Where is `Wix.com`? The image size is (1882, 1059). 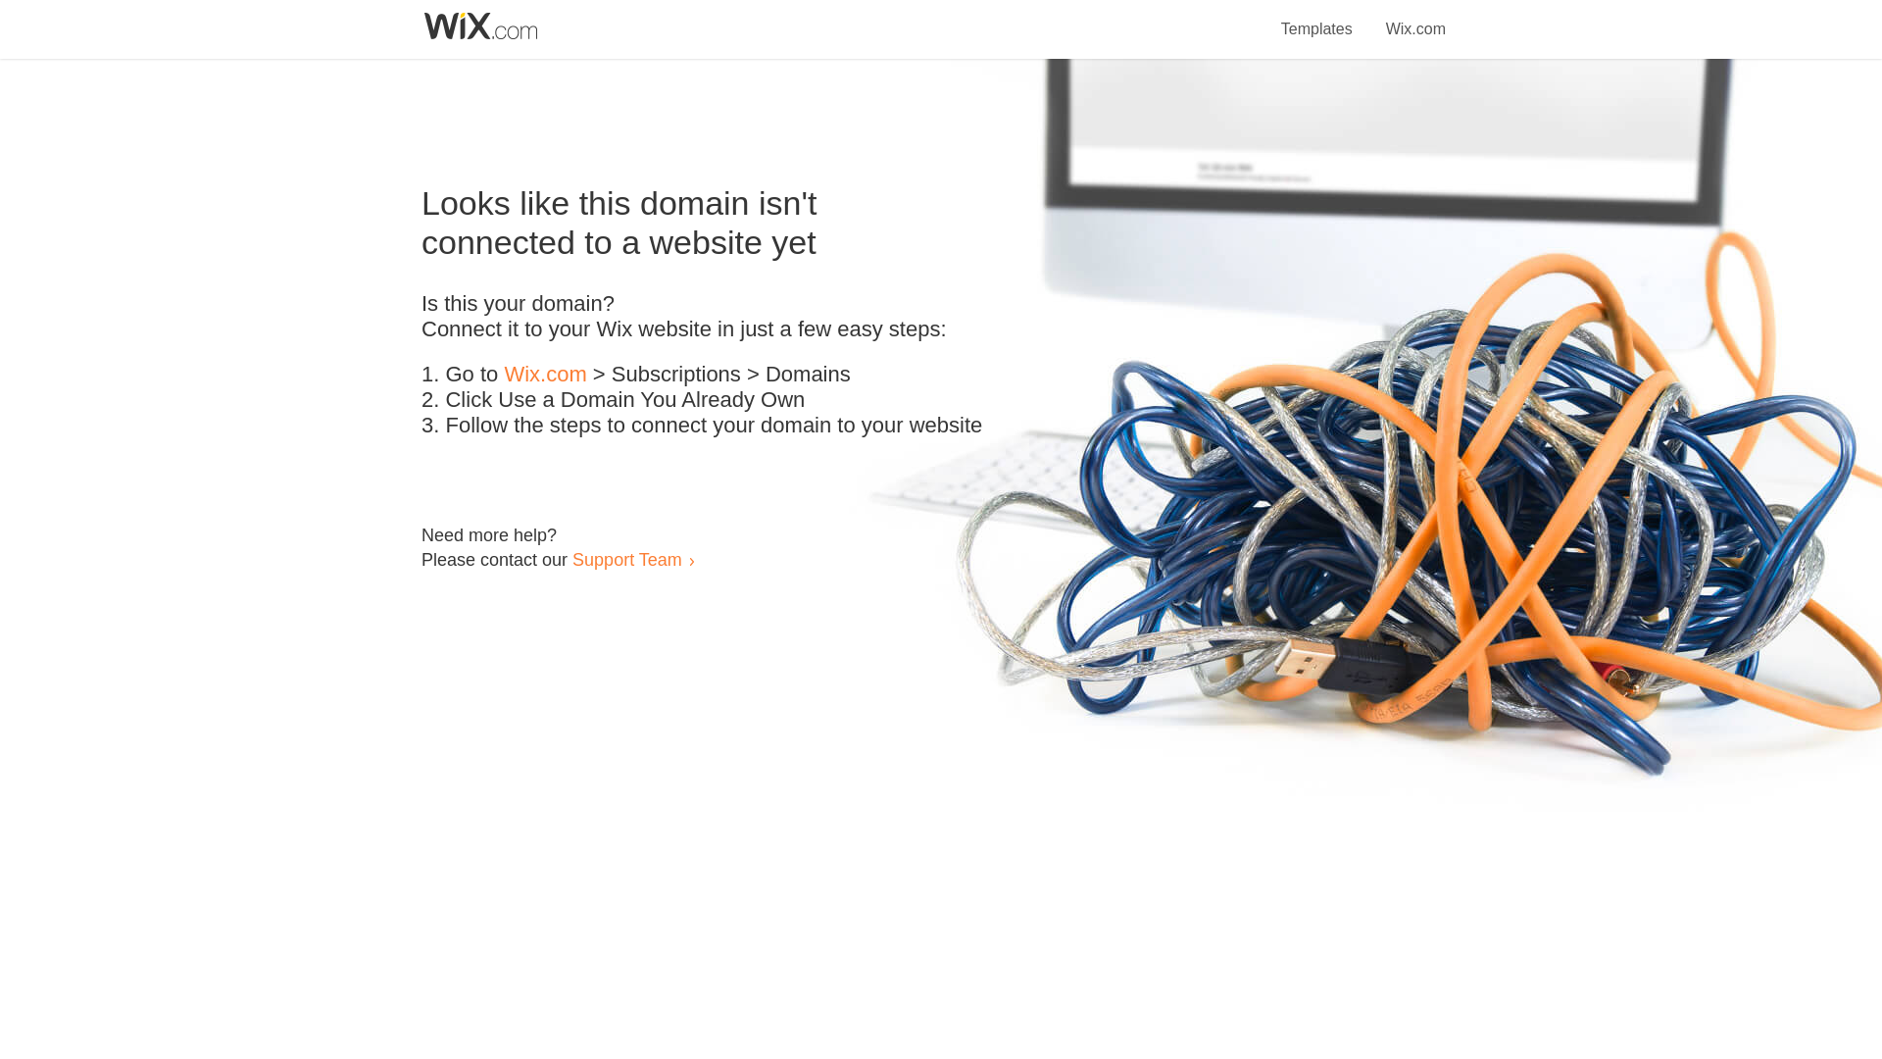 Wix.com is located at coordinates (1415, 18).